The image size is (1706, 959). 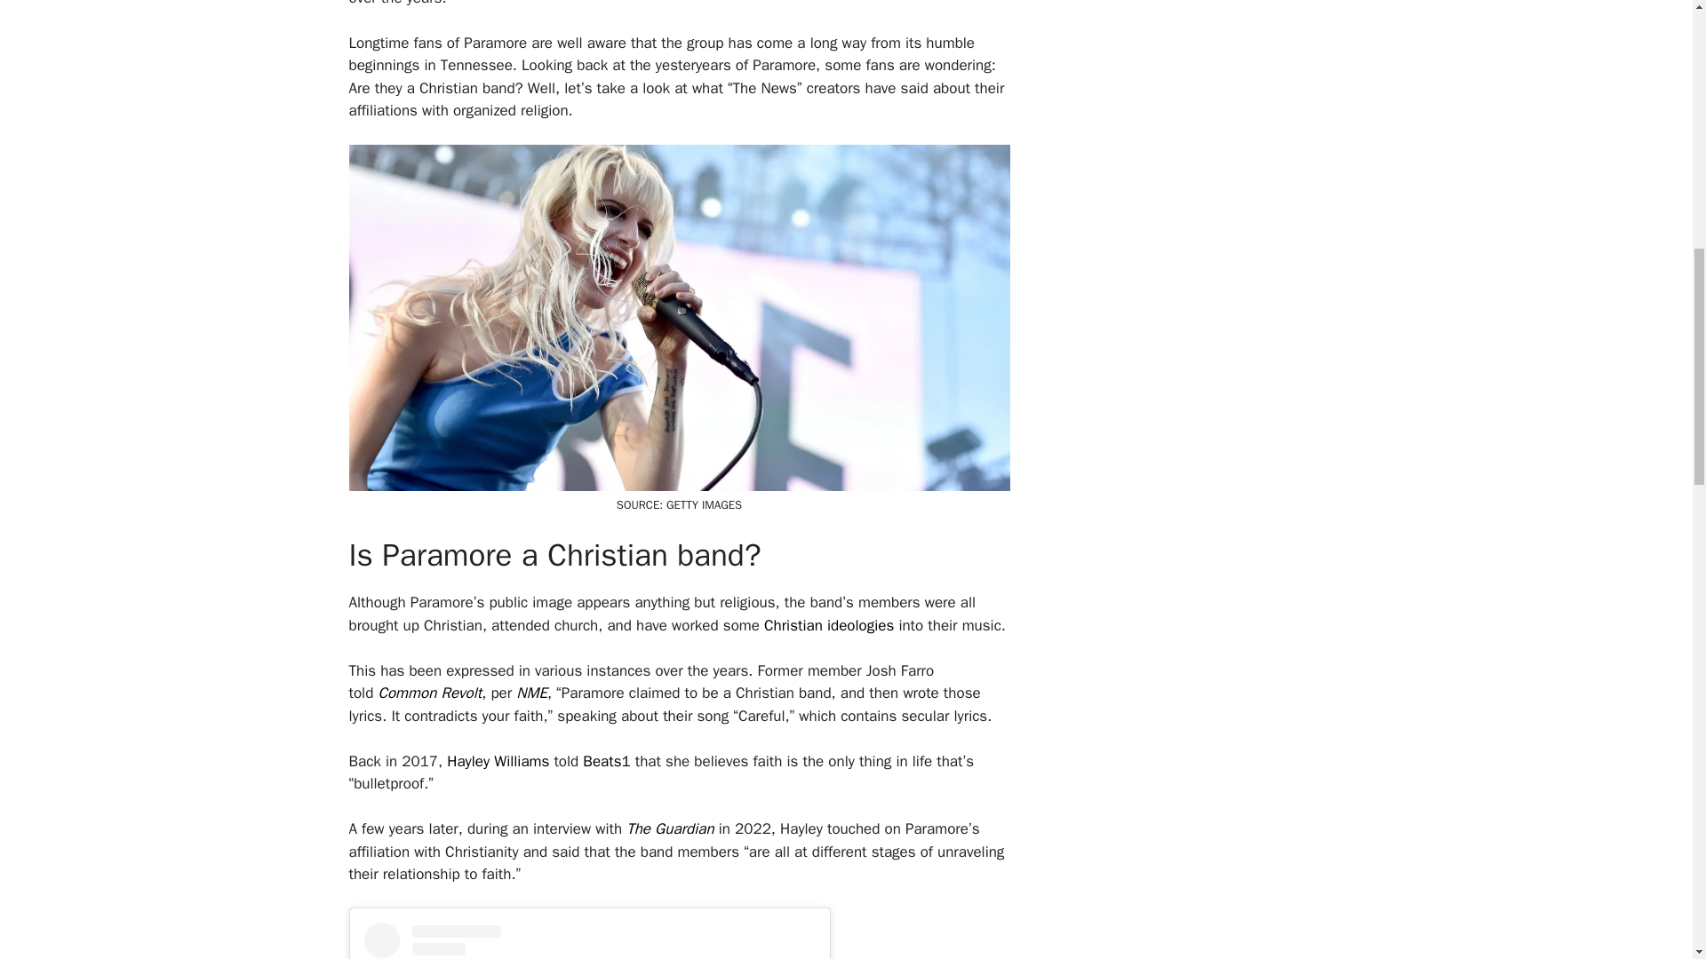 I want to click on Hayley Williams, so click(x=499, y=761).